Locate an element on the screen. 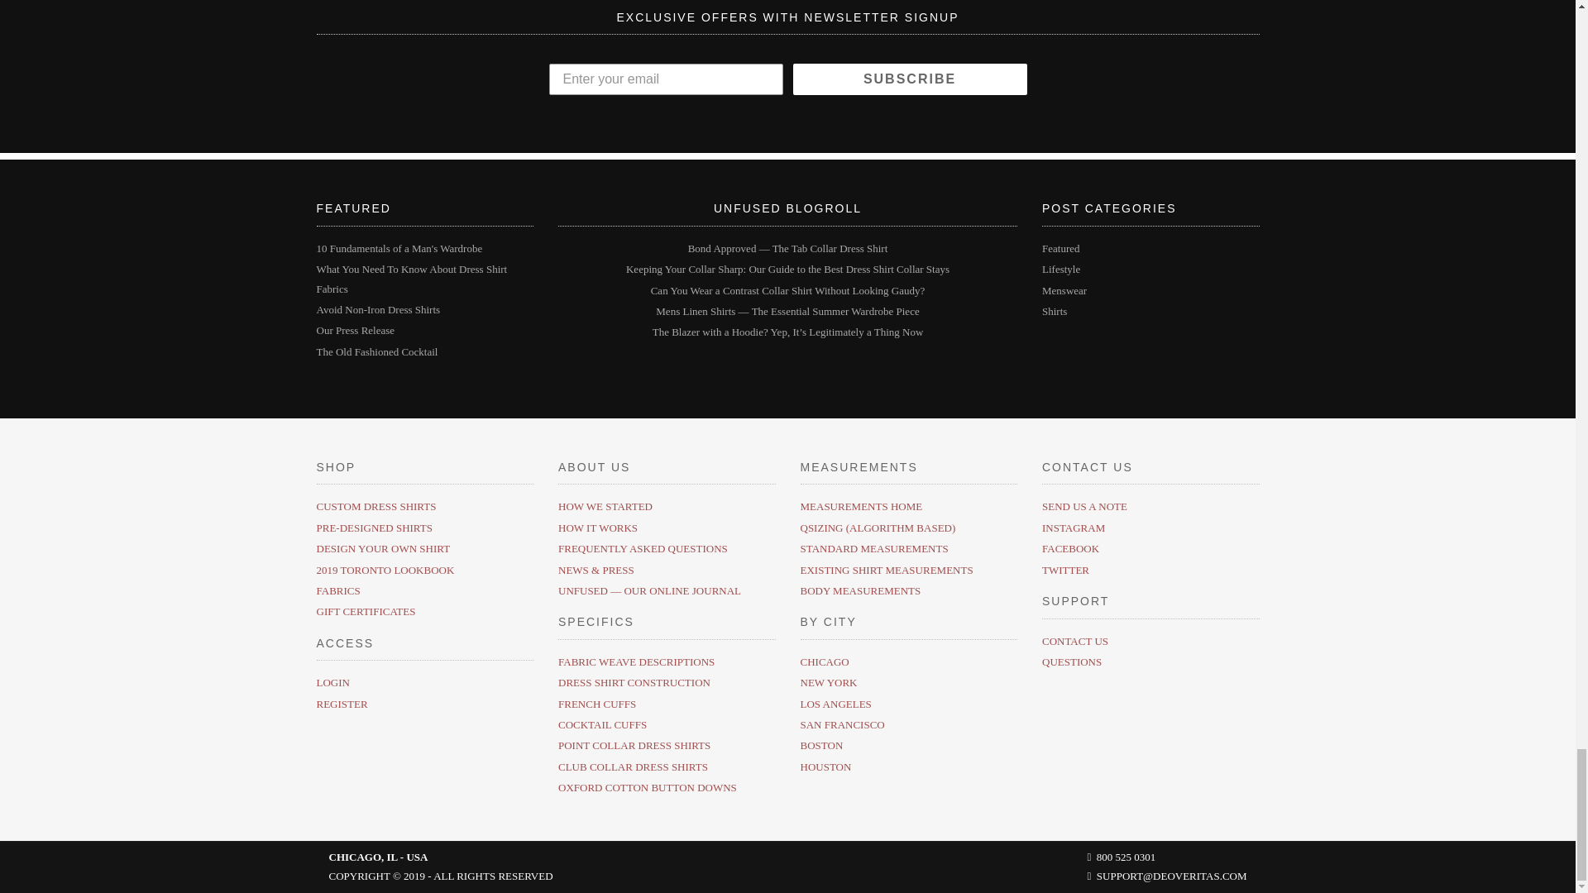 The image size is (1588, 893). DESIGN YOUR OWN SHIRT is located at coordinates (382, 547).